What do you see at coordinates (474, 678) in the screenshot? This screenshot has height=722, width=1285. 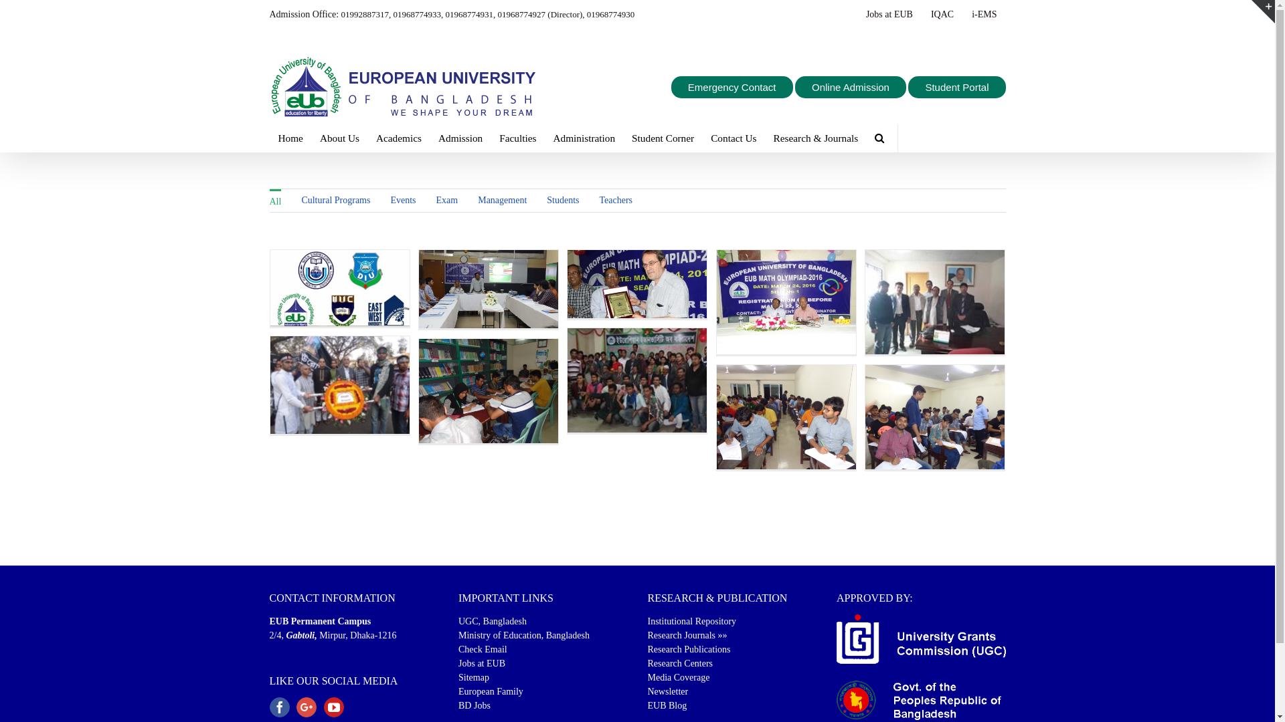 I see `Sitemap` at bounding box center [474, 678].